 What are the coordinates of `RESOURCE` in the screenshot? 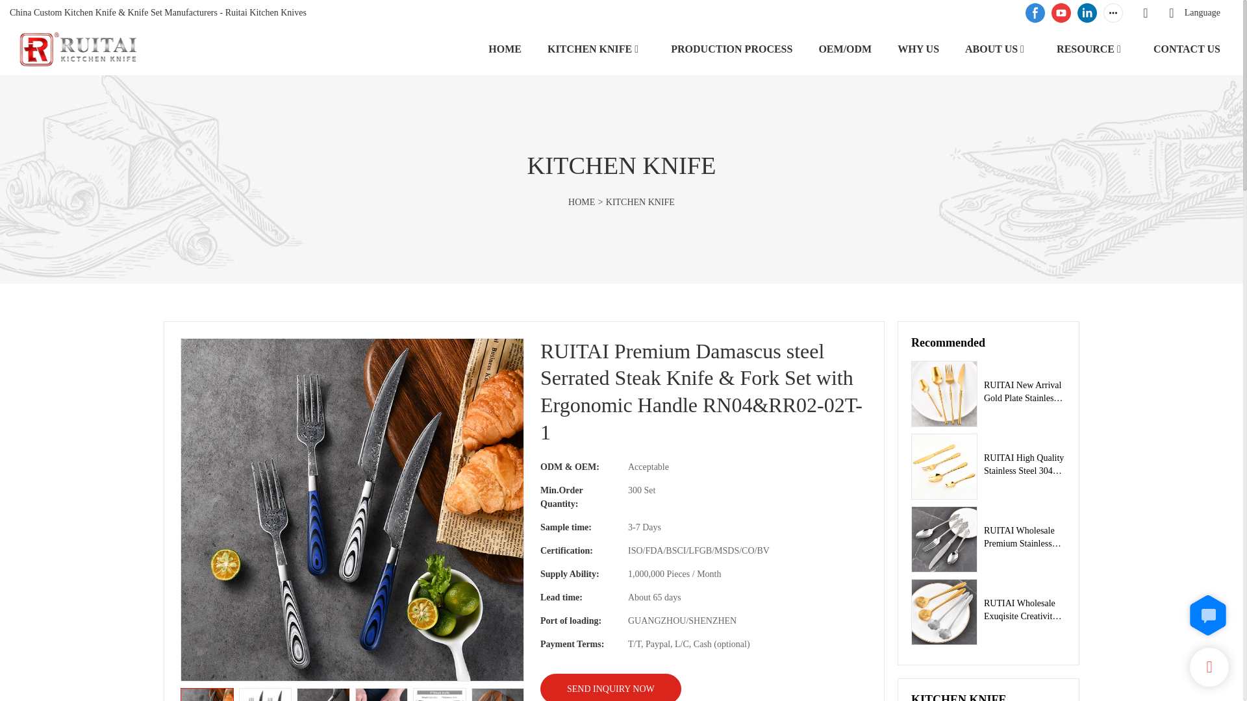 It's located at (1085, 48).